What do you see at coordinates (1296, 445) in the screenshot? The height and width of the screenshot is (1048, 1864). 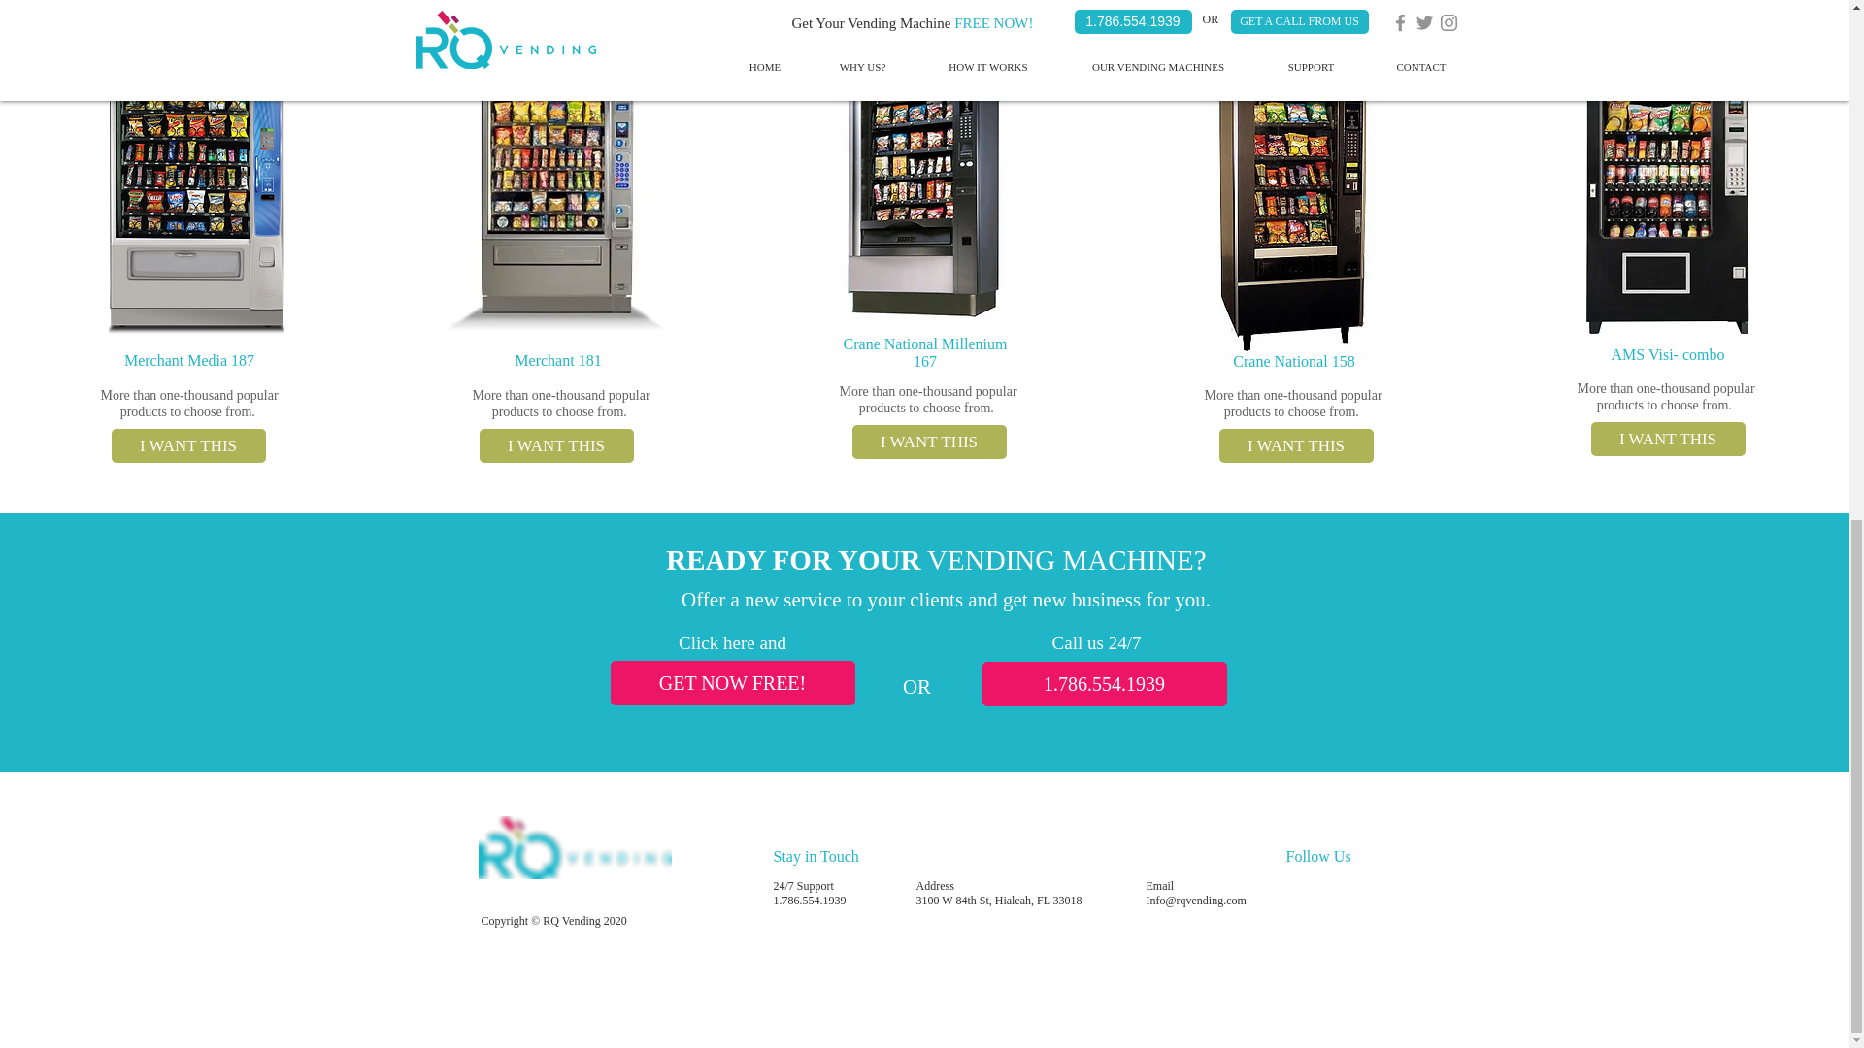 I see `I WANT THIS` at bounding box center [1296, 445].